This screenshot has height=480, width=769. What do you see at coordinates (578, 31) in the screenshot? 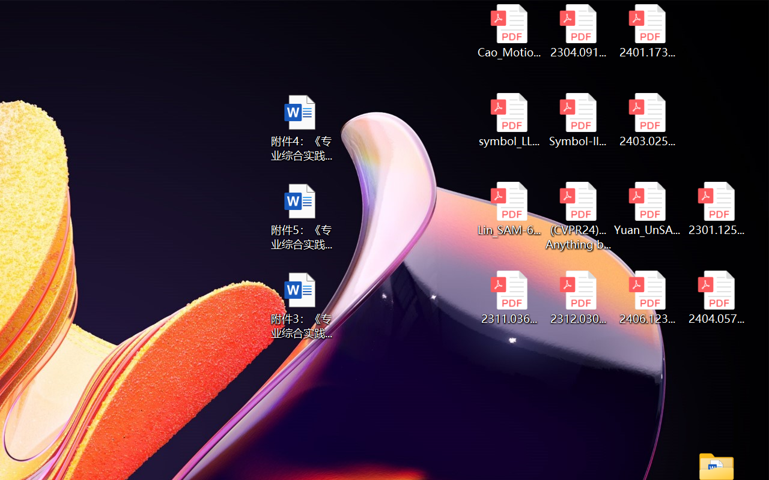
I see `2304.09121v3.pdf` at bounding box center [578, 31].